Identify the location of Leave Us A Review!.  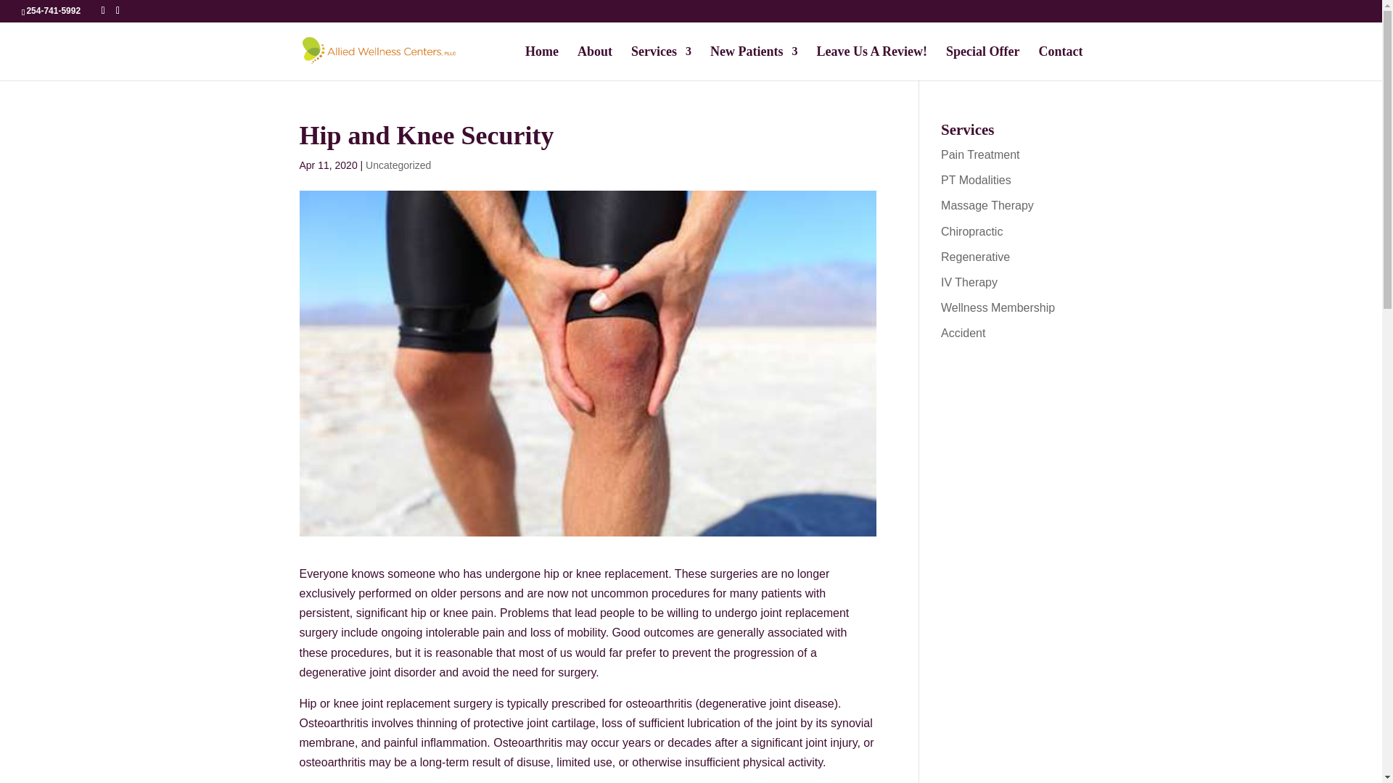
(872, 63).